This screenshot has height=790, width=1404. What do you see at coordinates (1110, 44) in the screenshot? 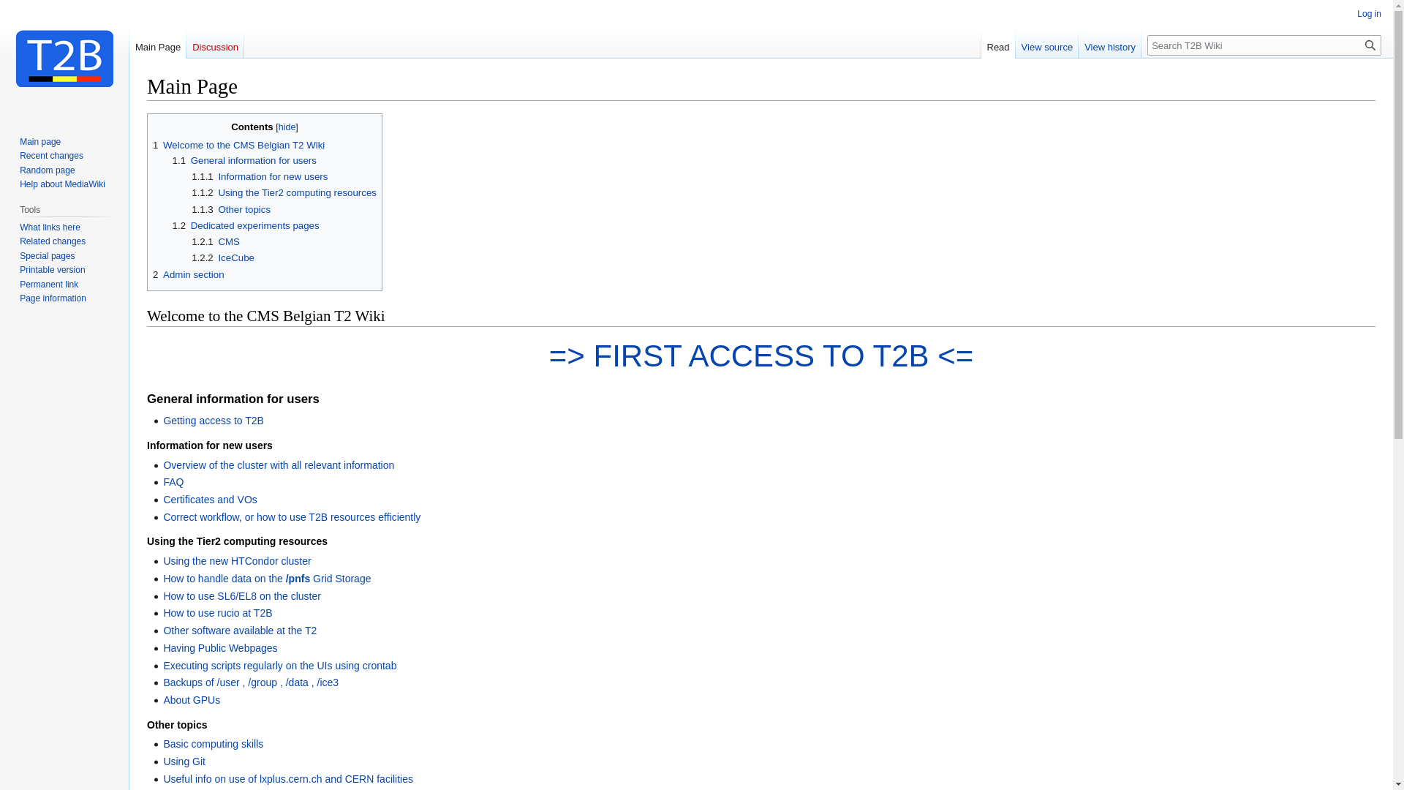
I see `View history` at bounding box center [1110, 44].